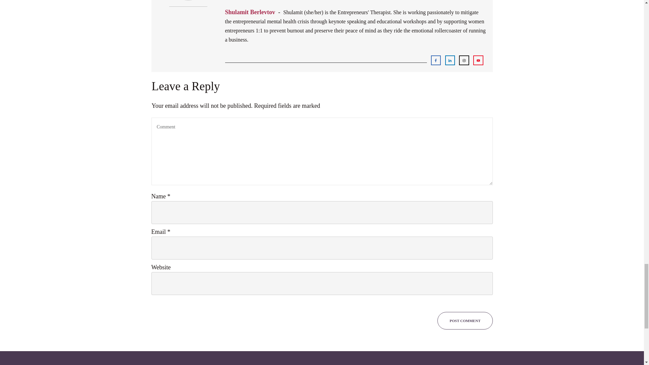 The image size is (649, 365). Describe the element at coordinates (188, 29) in the screenshot. I see `Shulamit Ber Levtov this one pink headshot cropped` at that location.